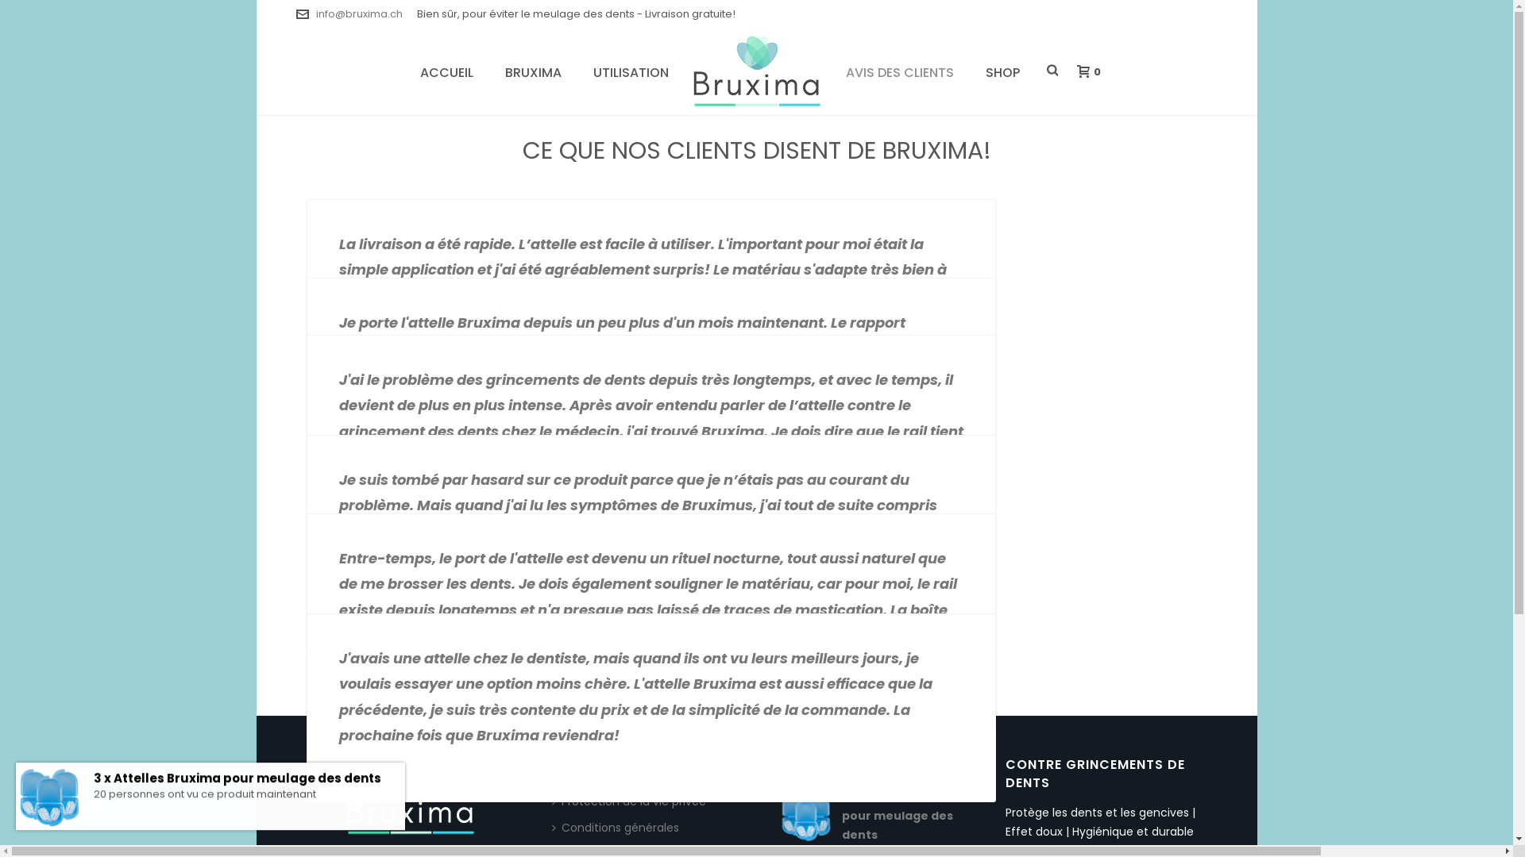  I want to click on 3 x Attelles Bruxima pour meulage des dents, so click(872, 817).